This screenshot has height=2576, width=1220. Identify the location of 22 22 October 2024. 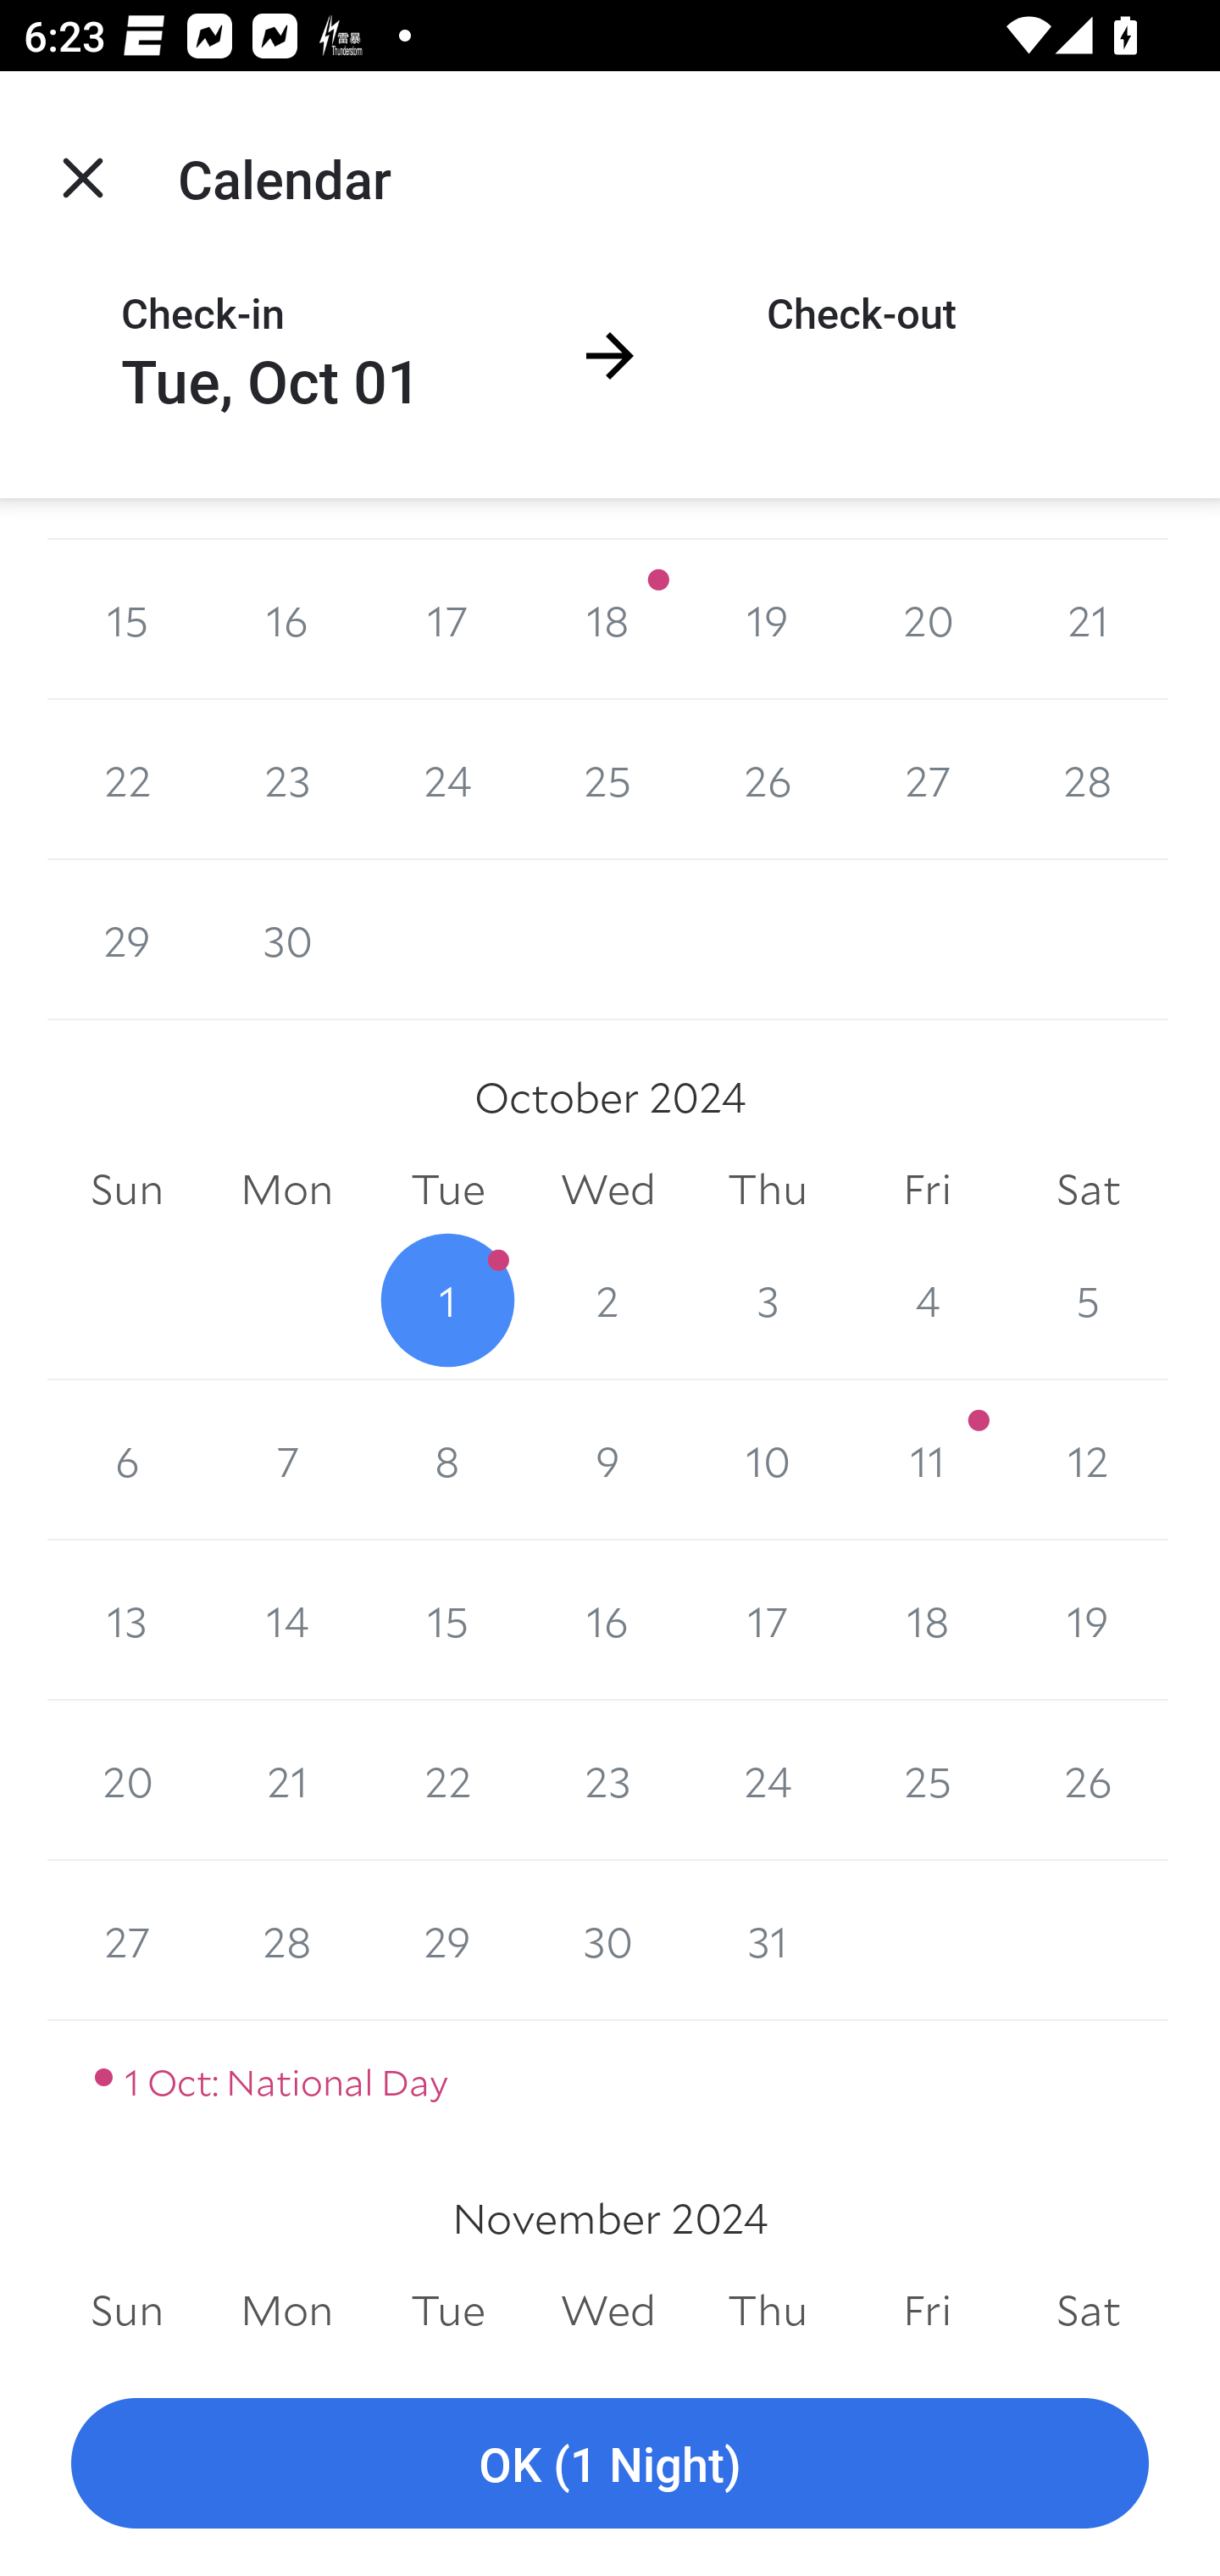
(447, 1779).